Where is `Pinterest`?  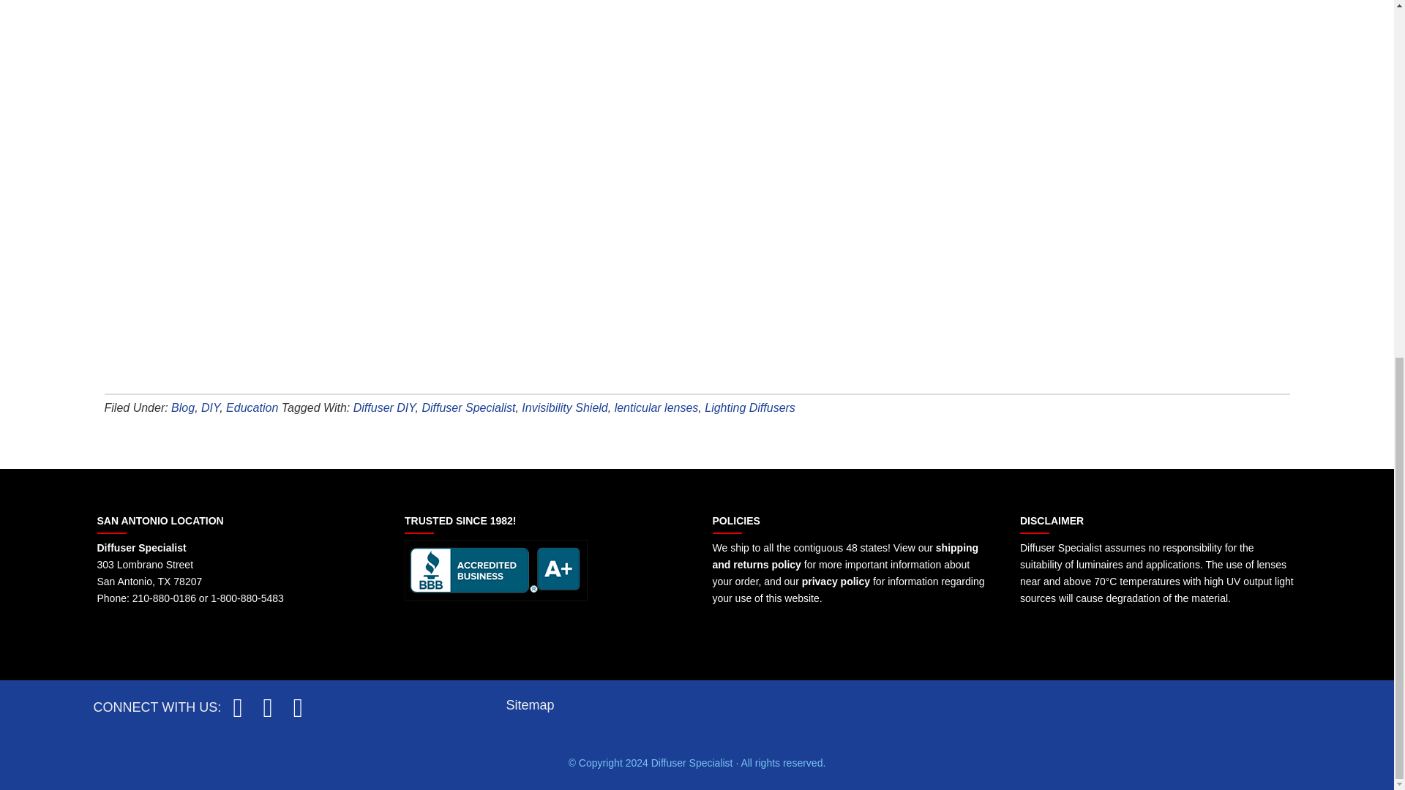 Pinterest is located at coordinates (297, 707).